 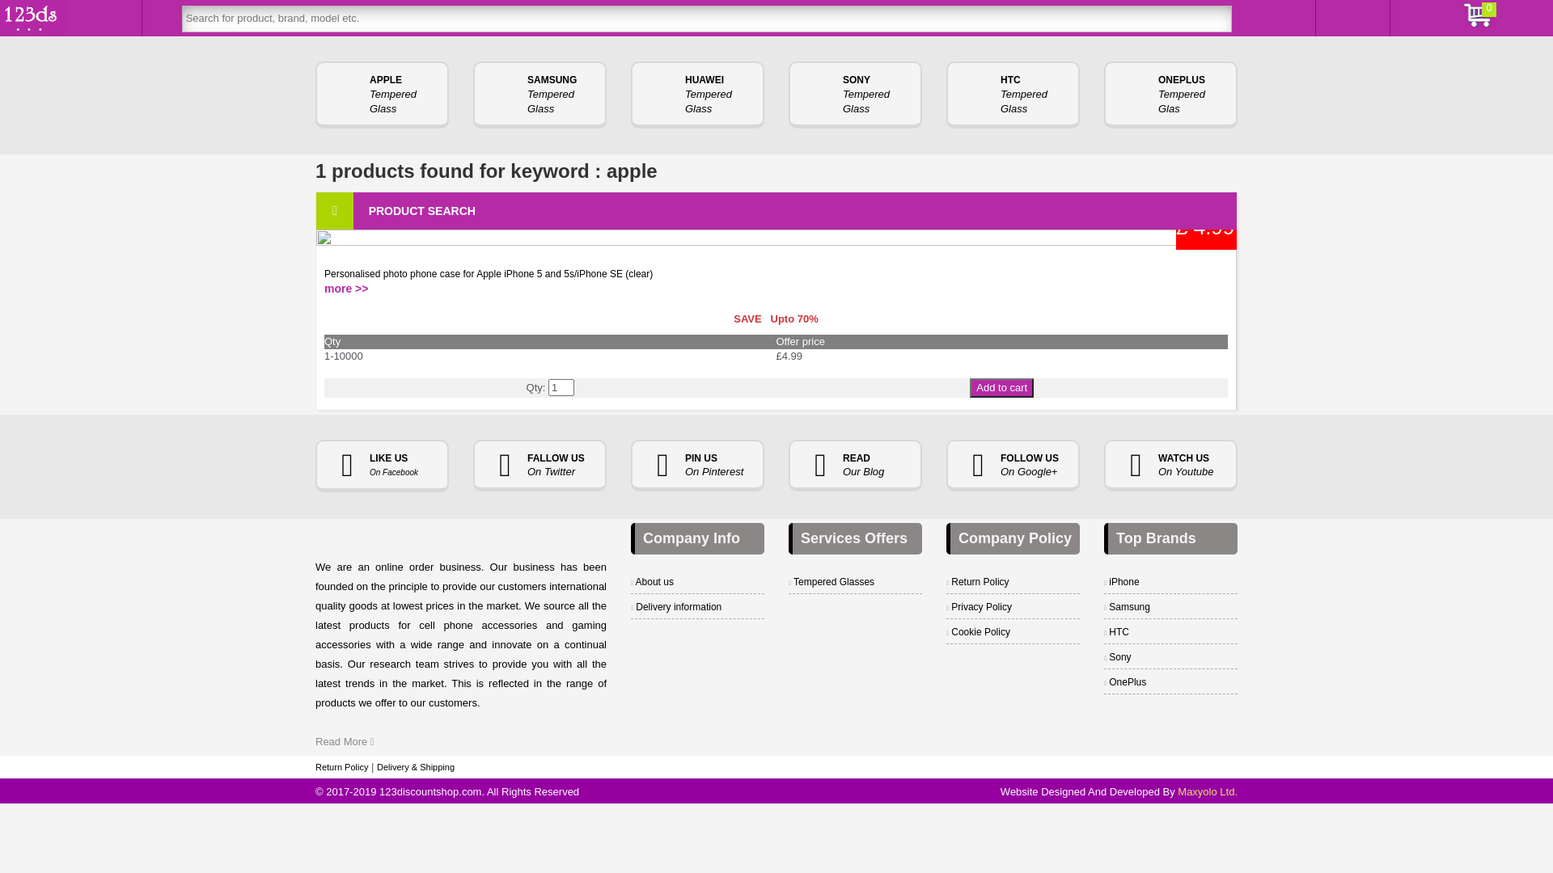 What do you see at coordinates (1013, 466) in the screenshot?
I see `FOLLOW US
On Google+` at bounding box center [1013, 466].